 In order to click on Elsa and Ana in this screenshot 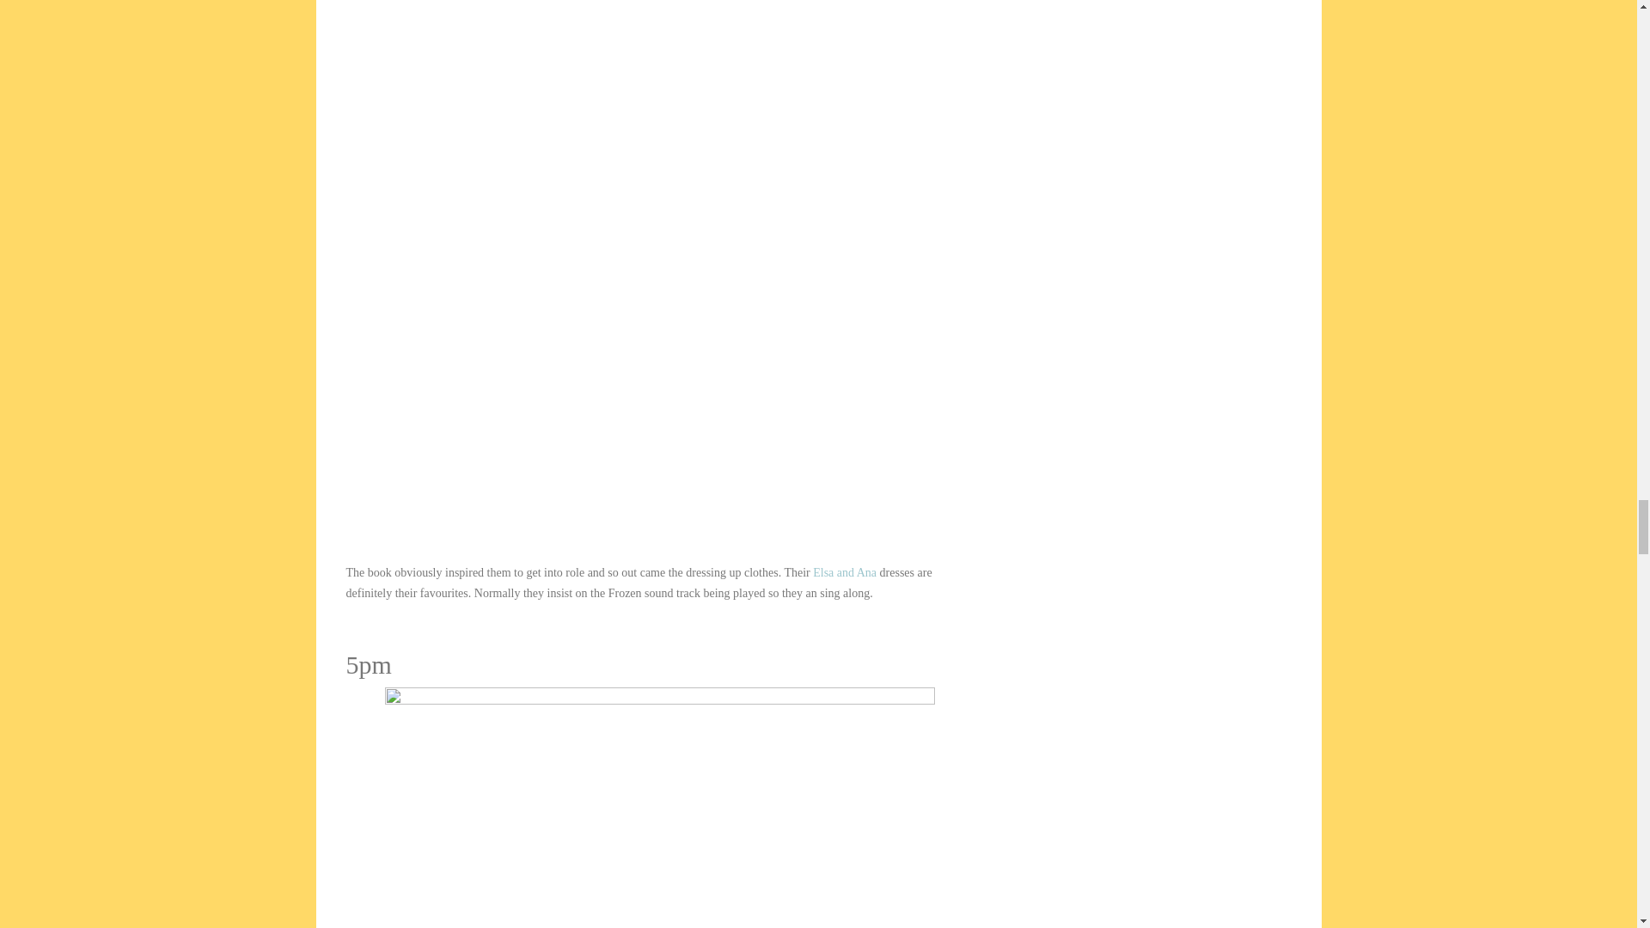, I will do `click(844, 572)`.